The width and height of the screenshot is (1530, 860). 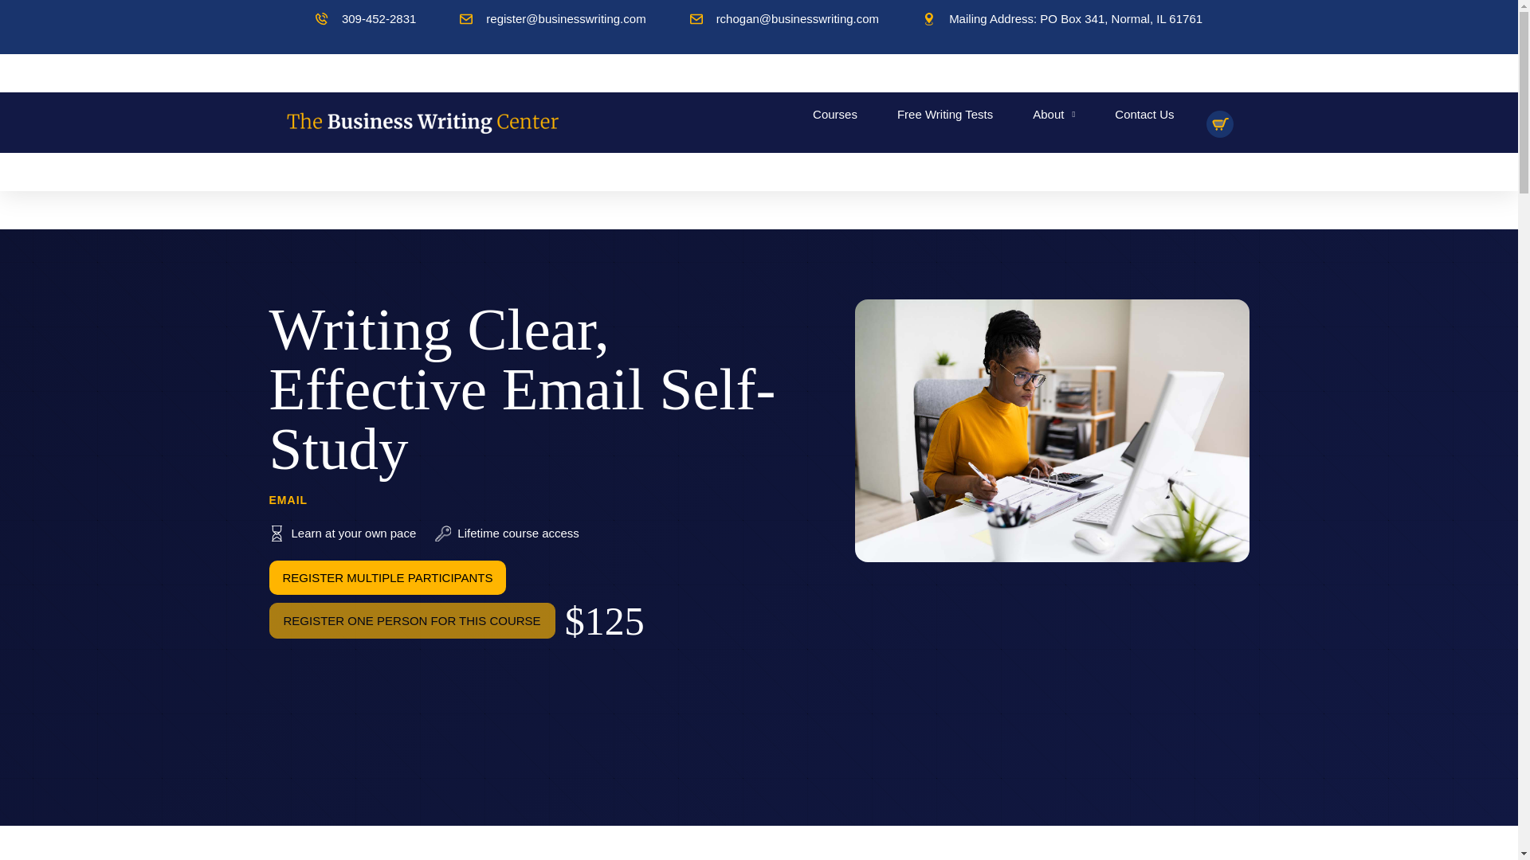 What do you see at coordinates (1053, 115) in the screenshot?
I see `About` at bounding box center [1053, 115].